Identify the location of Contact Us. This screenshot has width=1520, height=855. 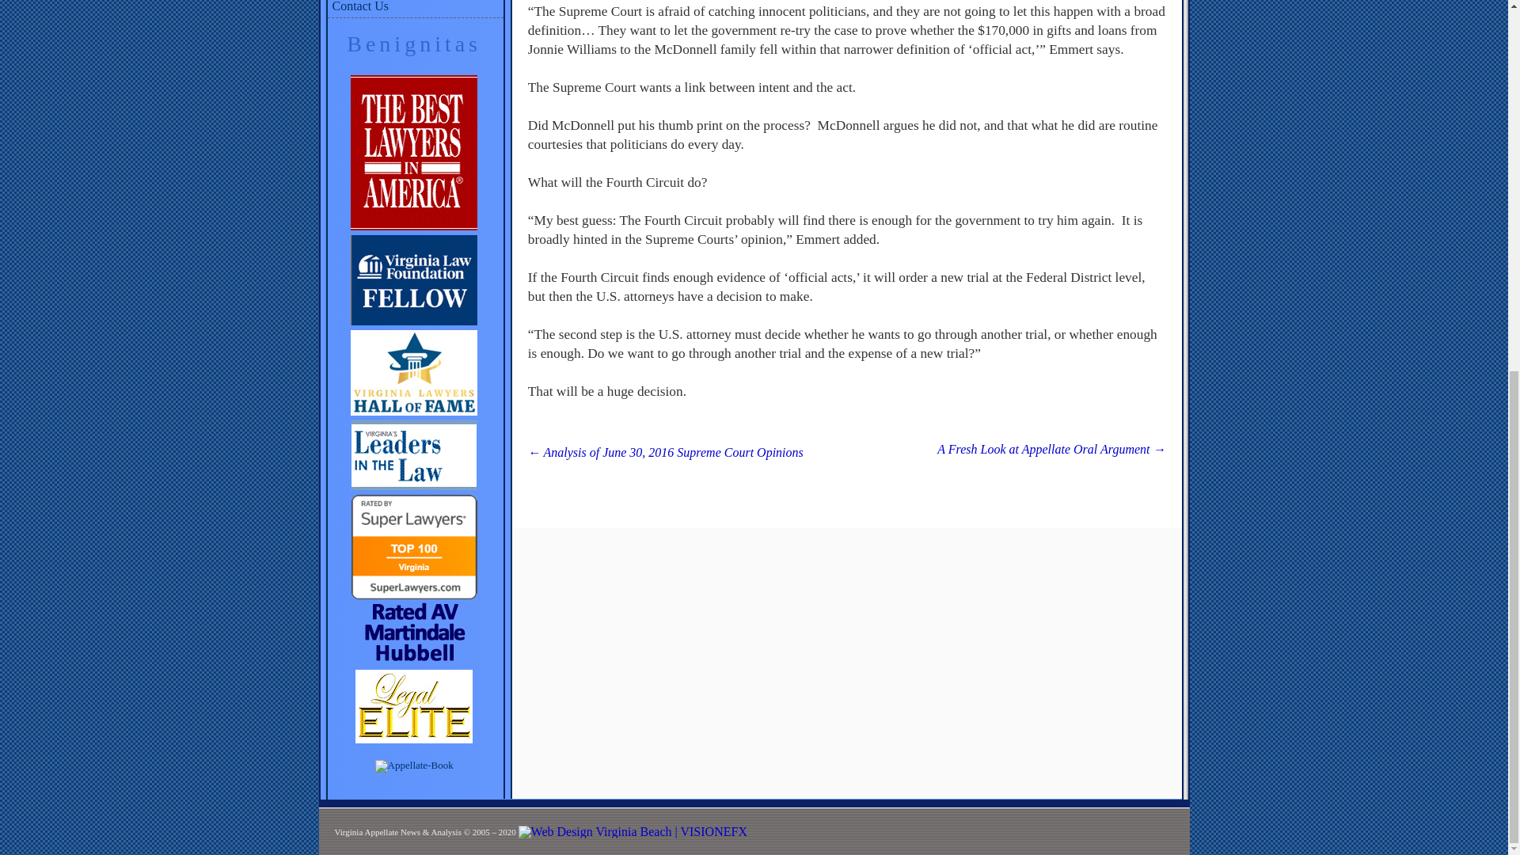
(415, 9).